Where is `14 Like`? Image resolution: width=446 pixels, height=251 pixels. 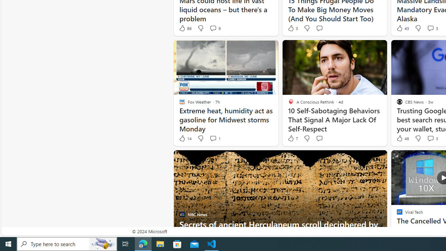 14 Like is located at coordinates (185, 138).